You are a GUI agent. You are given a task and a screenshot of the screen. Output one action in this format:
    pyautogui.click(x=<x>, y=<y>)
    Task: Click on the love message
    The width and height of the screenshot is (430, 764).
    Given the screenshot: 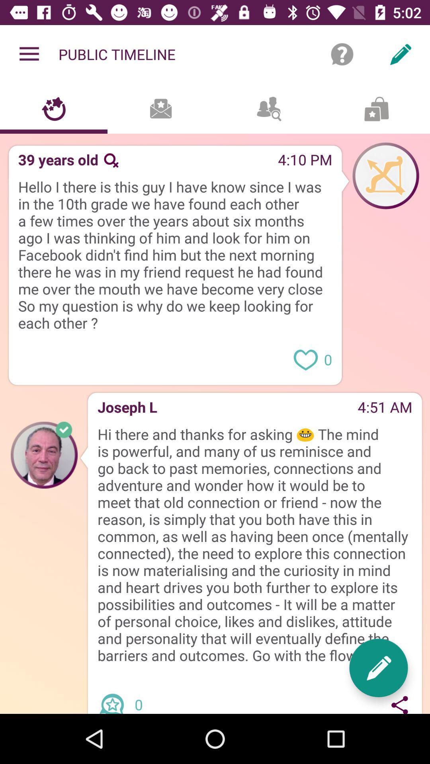 What is the action you would take?
    pyautogui.click(x=306, y=359)
    